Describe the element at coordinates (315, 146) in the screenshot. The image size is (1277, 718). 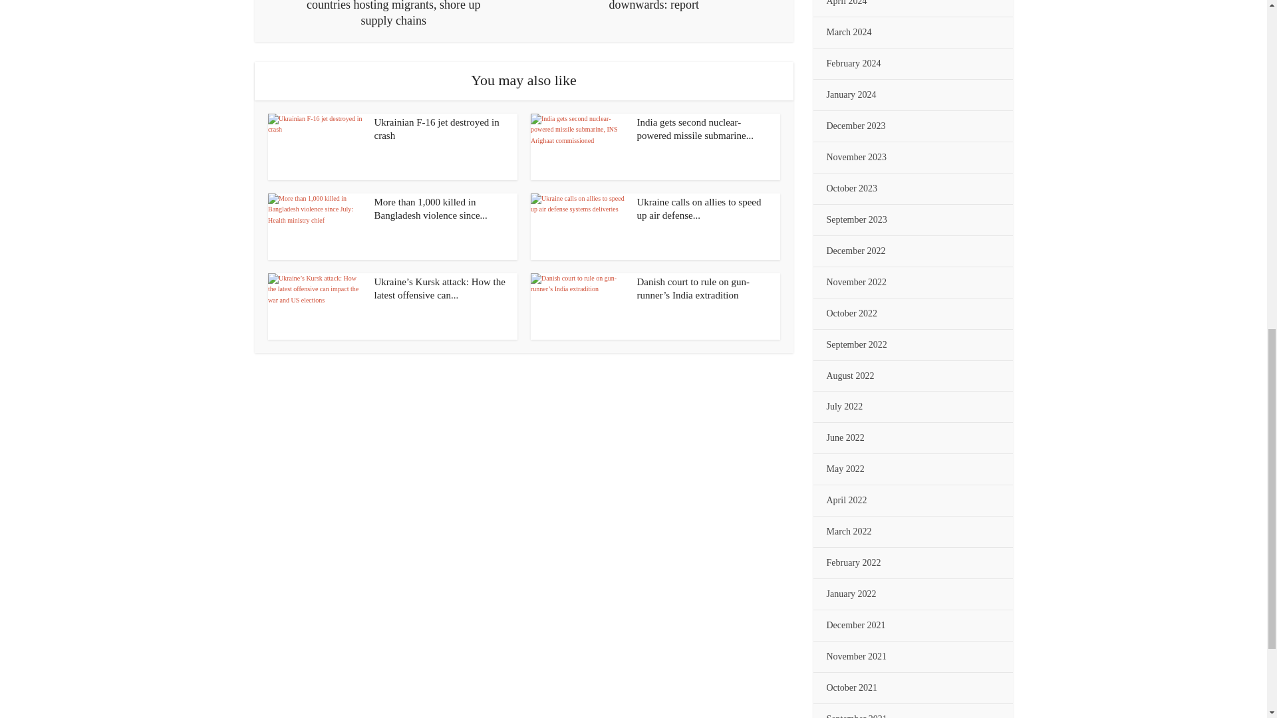
I see `Ukrainian F-16 jet destroyed in crash` at that location.